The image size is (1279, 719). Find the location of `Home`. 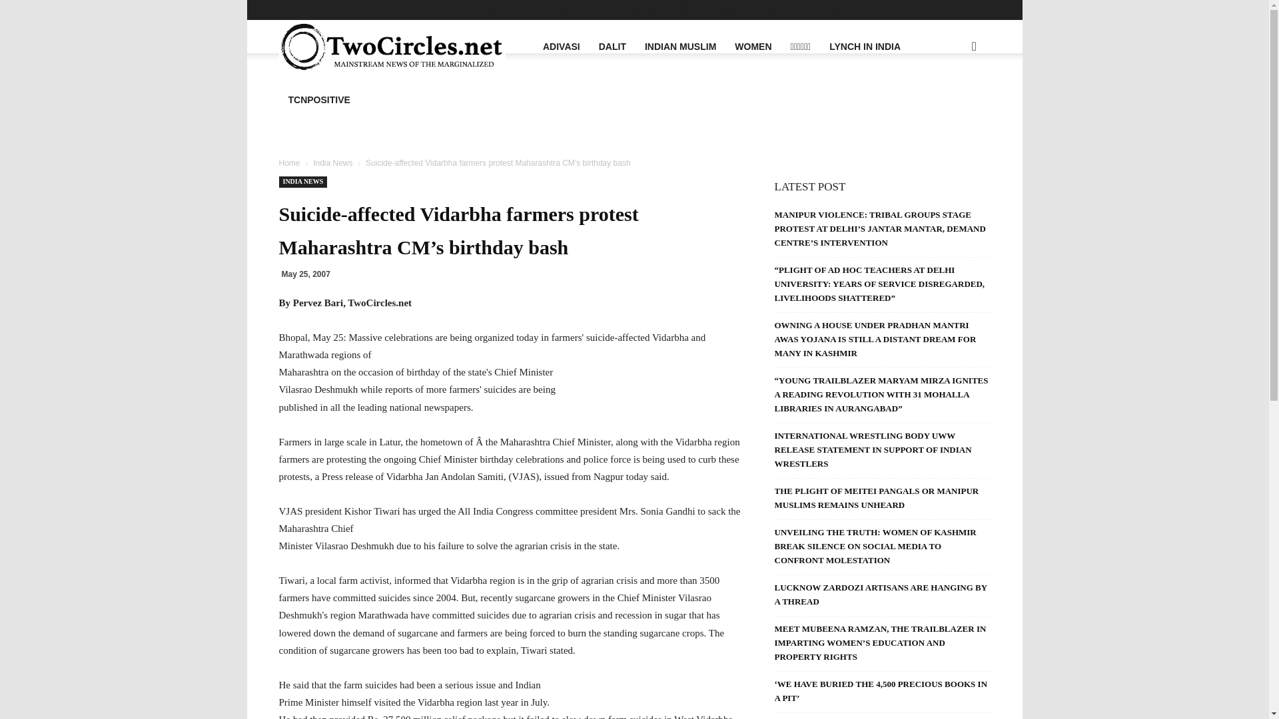

Home is located at coordinates (289, 162).